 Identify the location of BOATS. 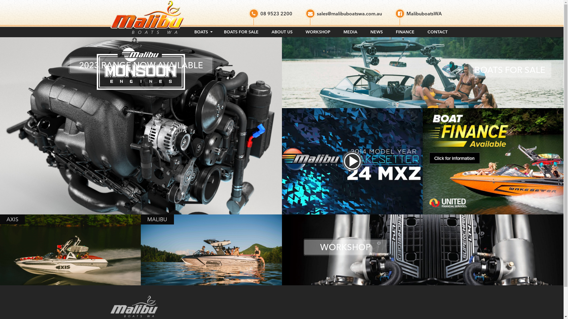
(202, 31).